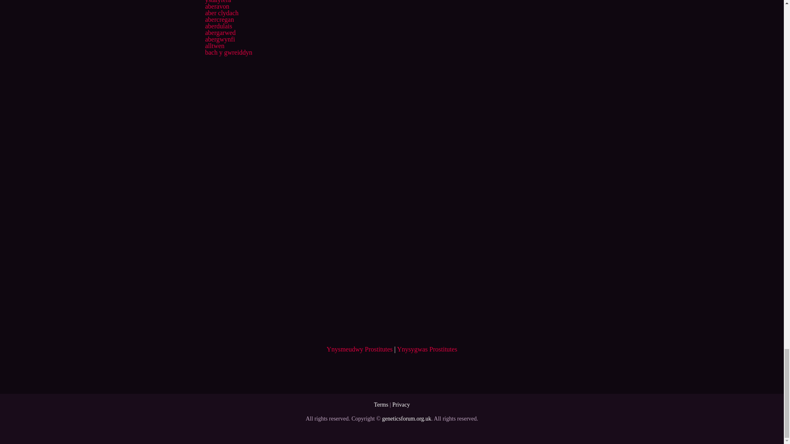 The width and height of the screenshot is (790, 444). What do you see at coordinates (381, 405) in the screenshot?
I see `Terms` at bounding box center [381, 405].